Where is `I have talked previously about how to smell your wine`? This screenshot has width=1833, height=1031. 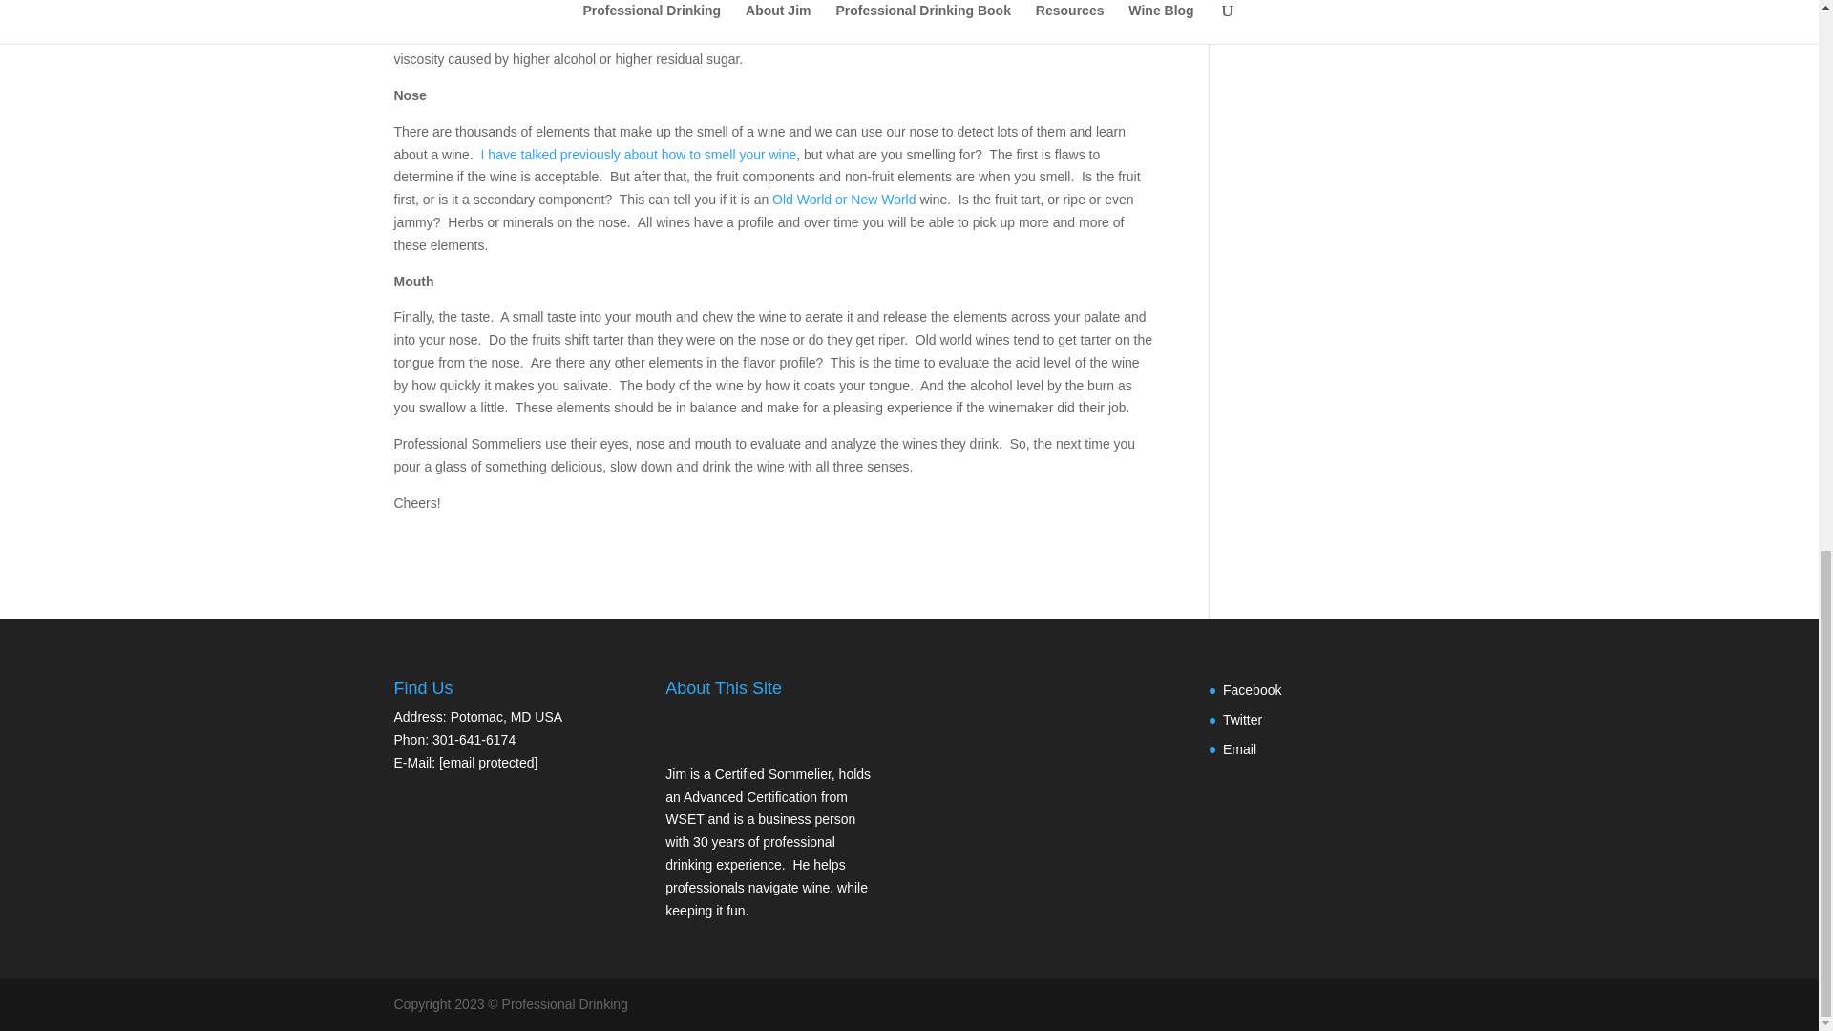
I have talked previously about how to smell your wine is located at coordinates (639, 155).